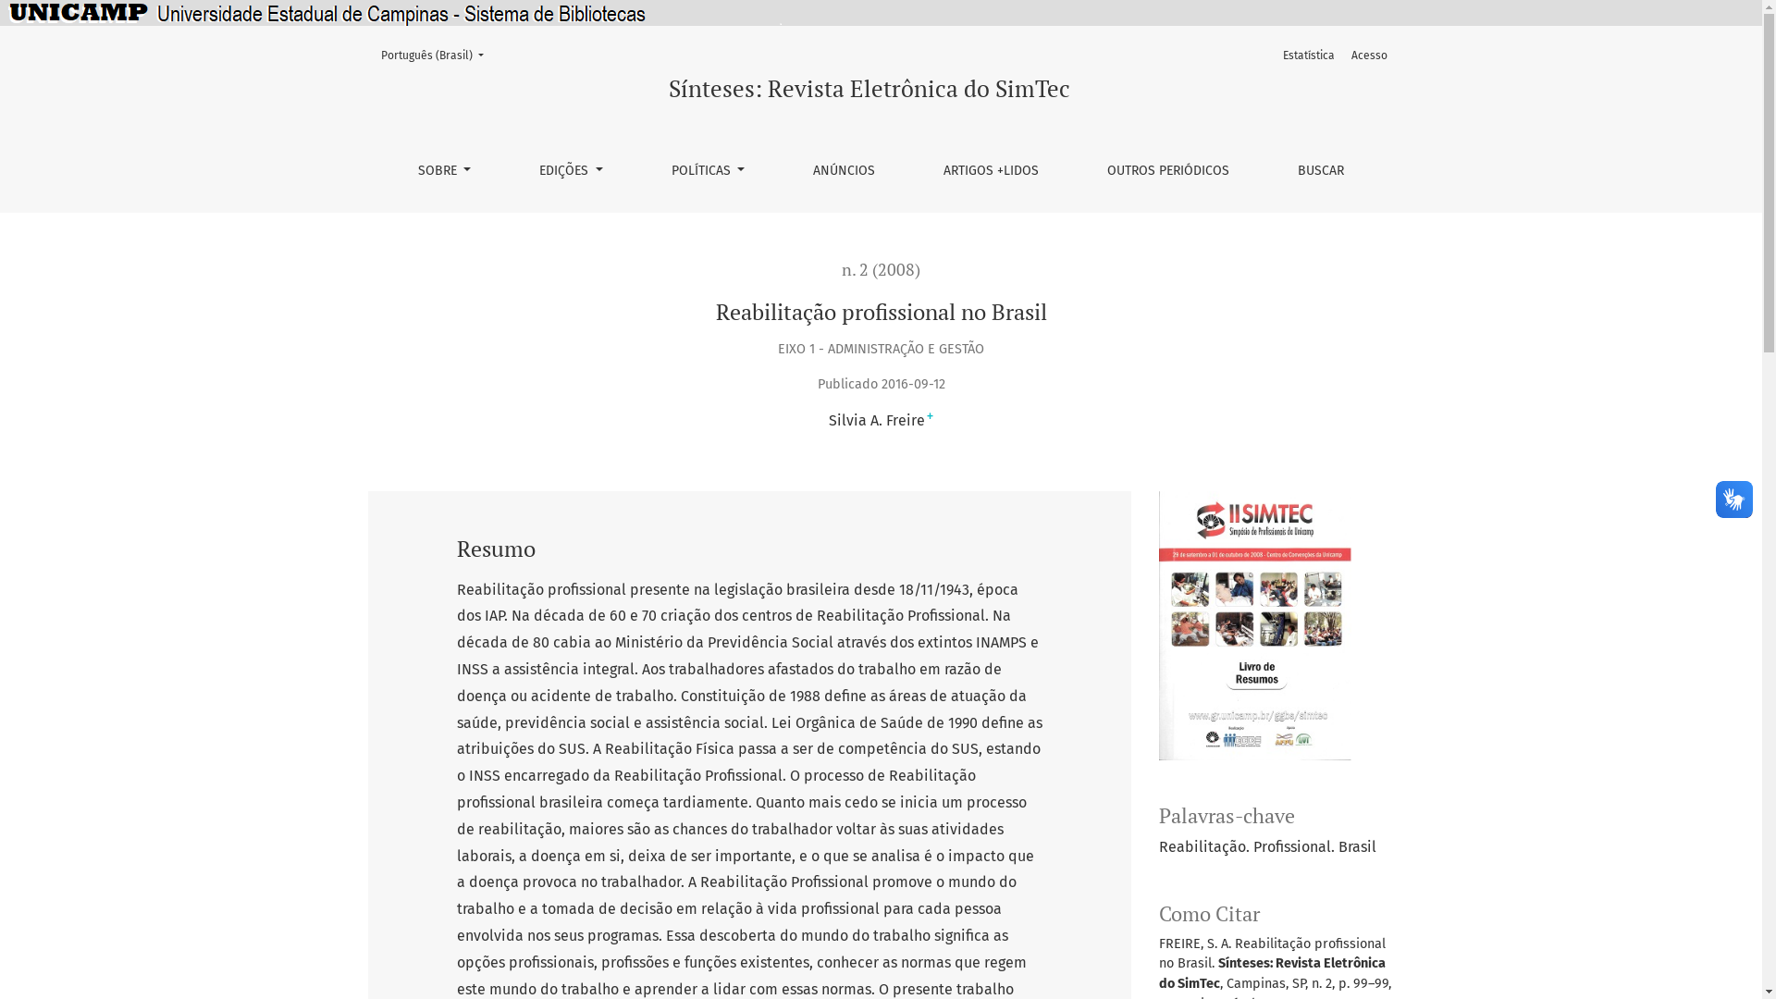 The image size is (1776, 999). I want to click on SOBRE, so click(445, 170).